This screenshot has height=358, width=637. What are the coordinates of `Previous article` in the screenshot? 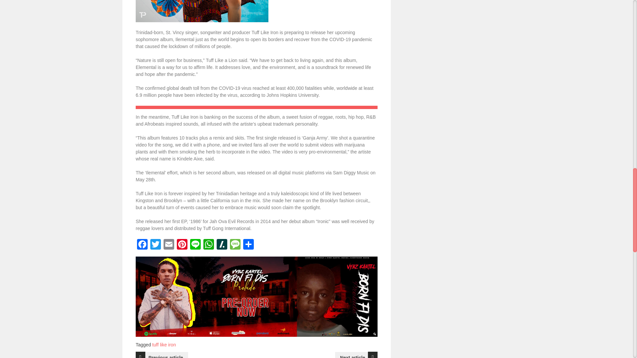 It's located at (162, 355).